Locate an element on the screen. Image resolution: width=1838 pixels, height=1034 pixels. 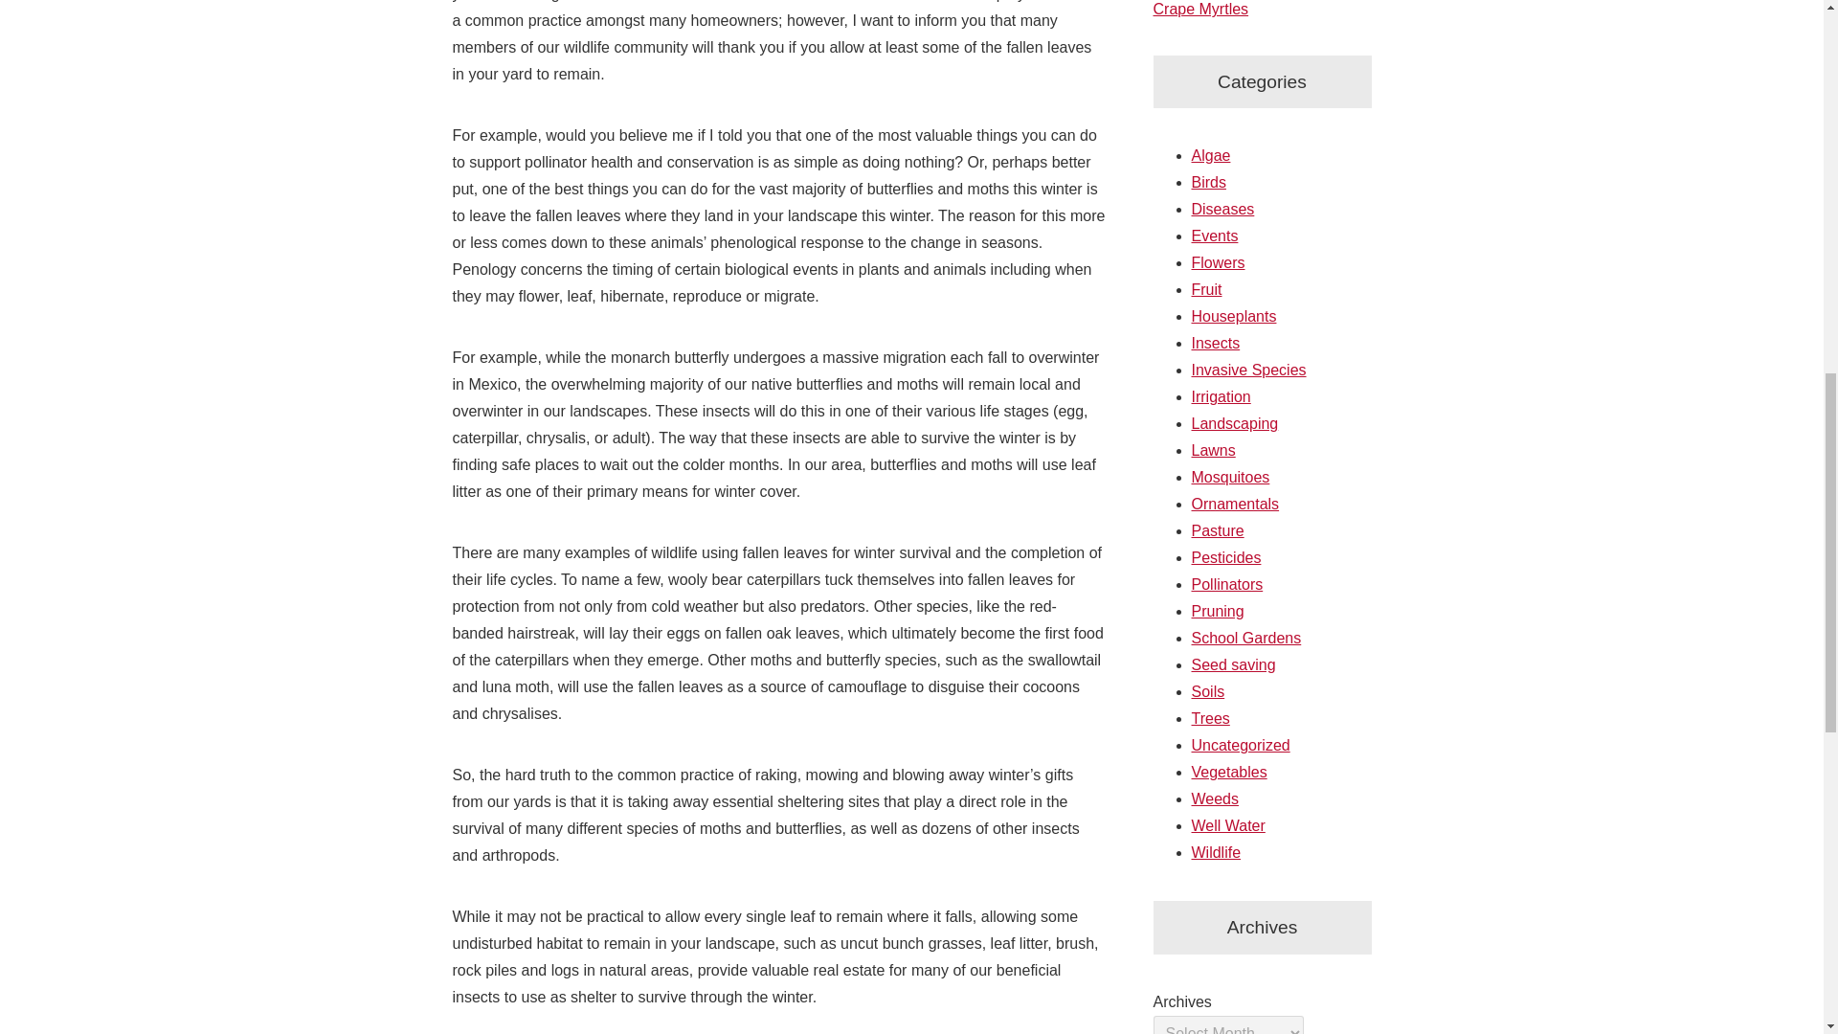
Insects is located at coordinates (1215, 343).